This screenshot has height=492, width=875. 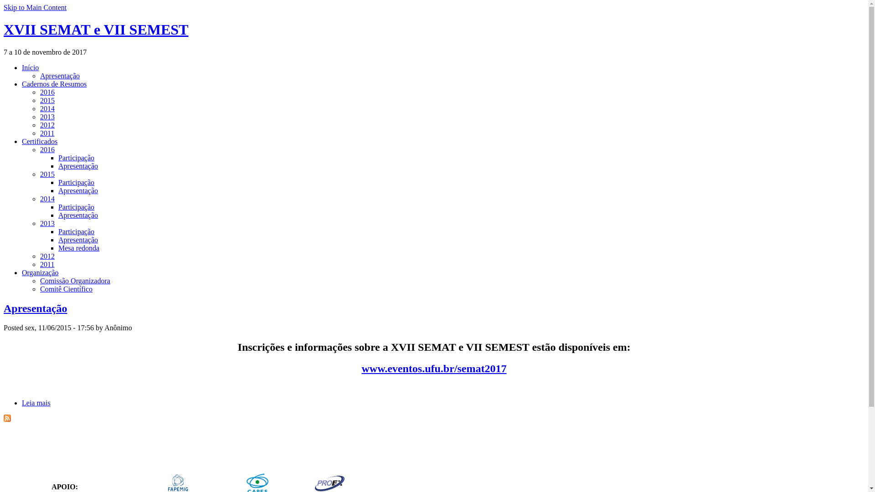 I want to click on 2016, so click(x=47, y=92).